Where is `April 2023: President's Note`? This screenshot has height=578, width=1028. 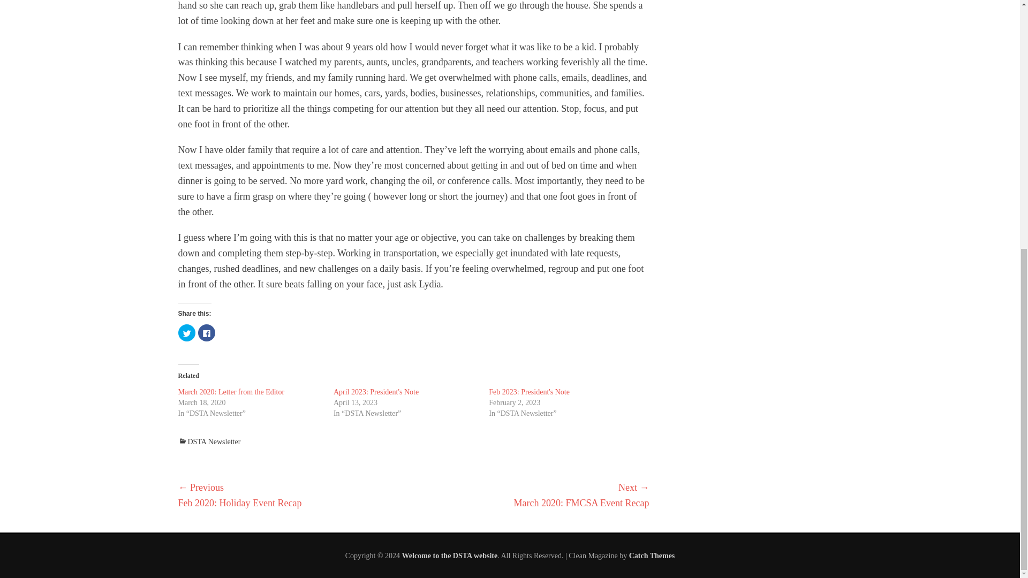
April 2023: President's Note is located at coordinates (376, 392).